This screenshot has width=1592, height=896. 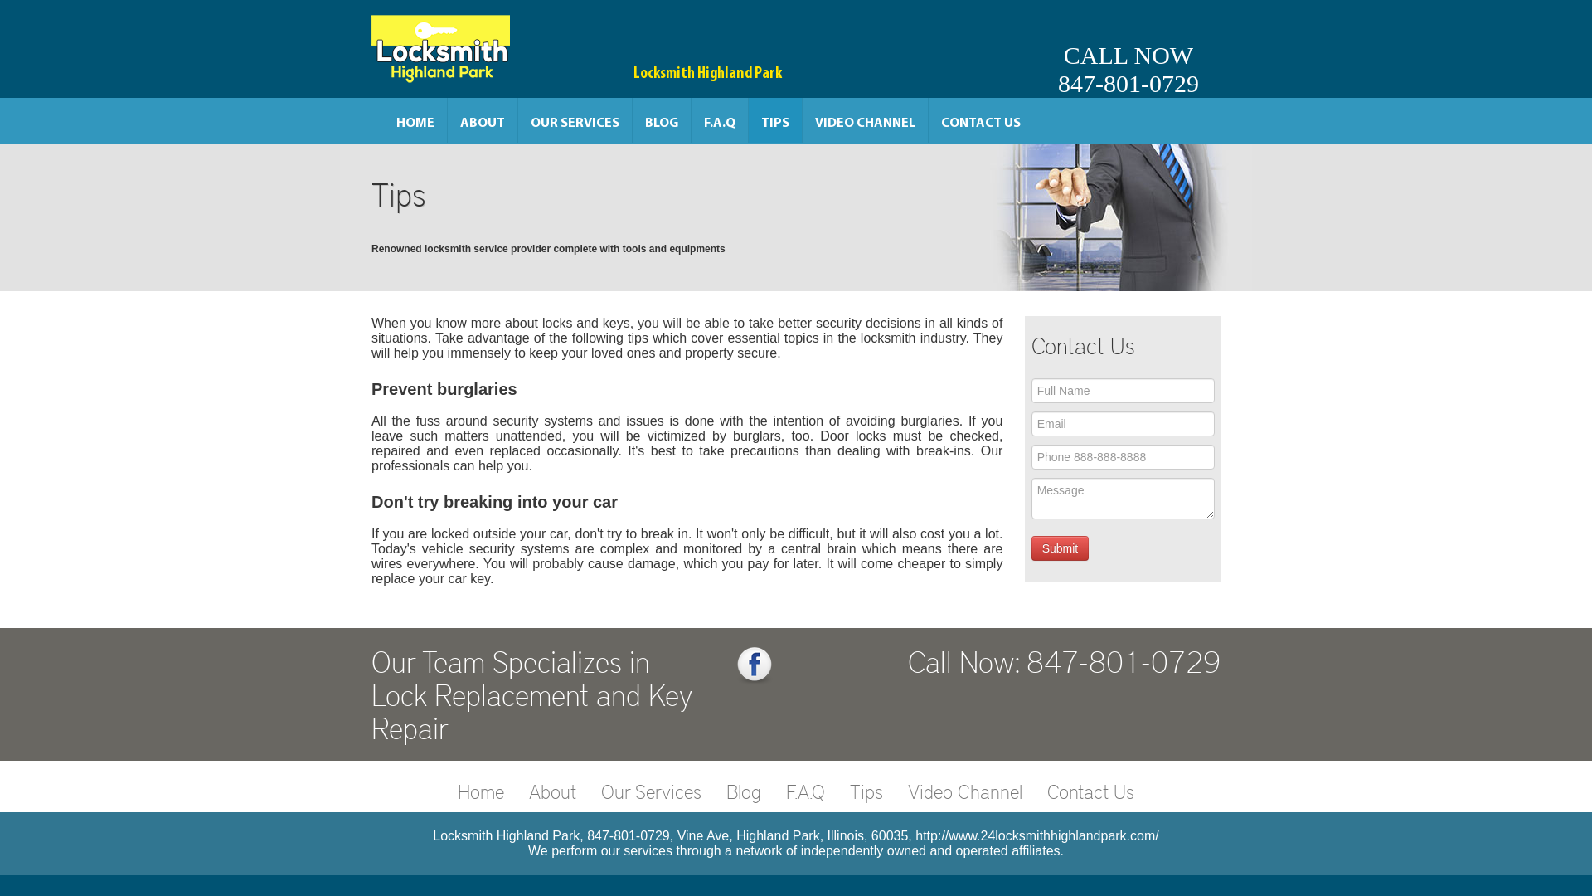 I want to click on TIPS, so click(x=775, y=120).